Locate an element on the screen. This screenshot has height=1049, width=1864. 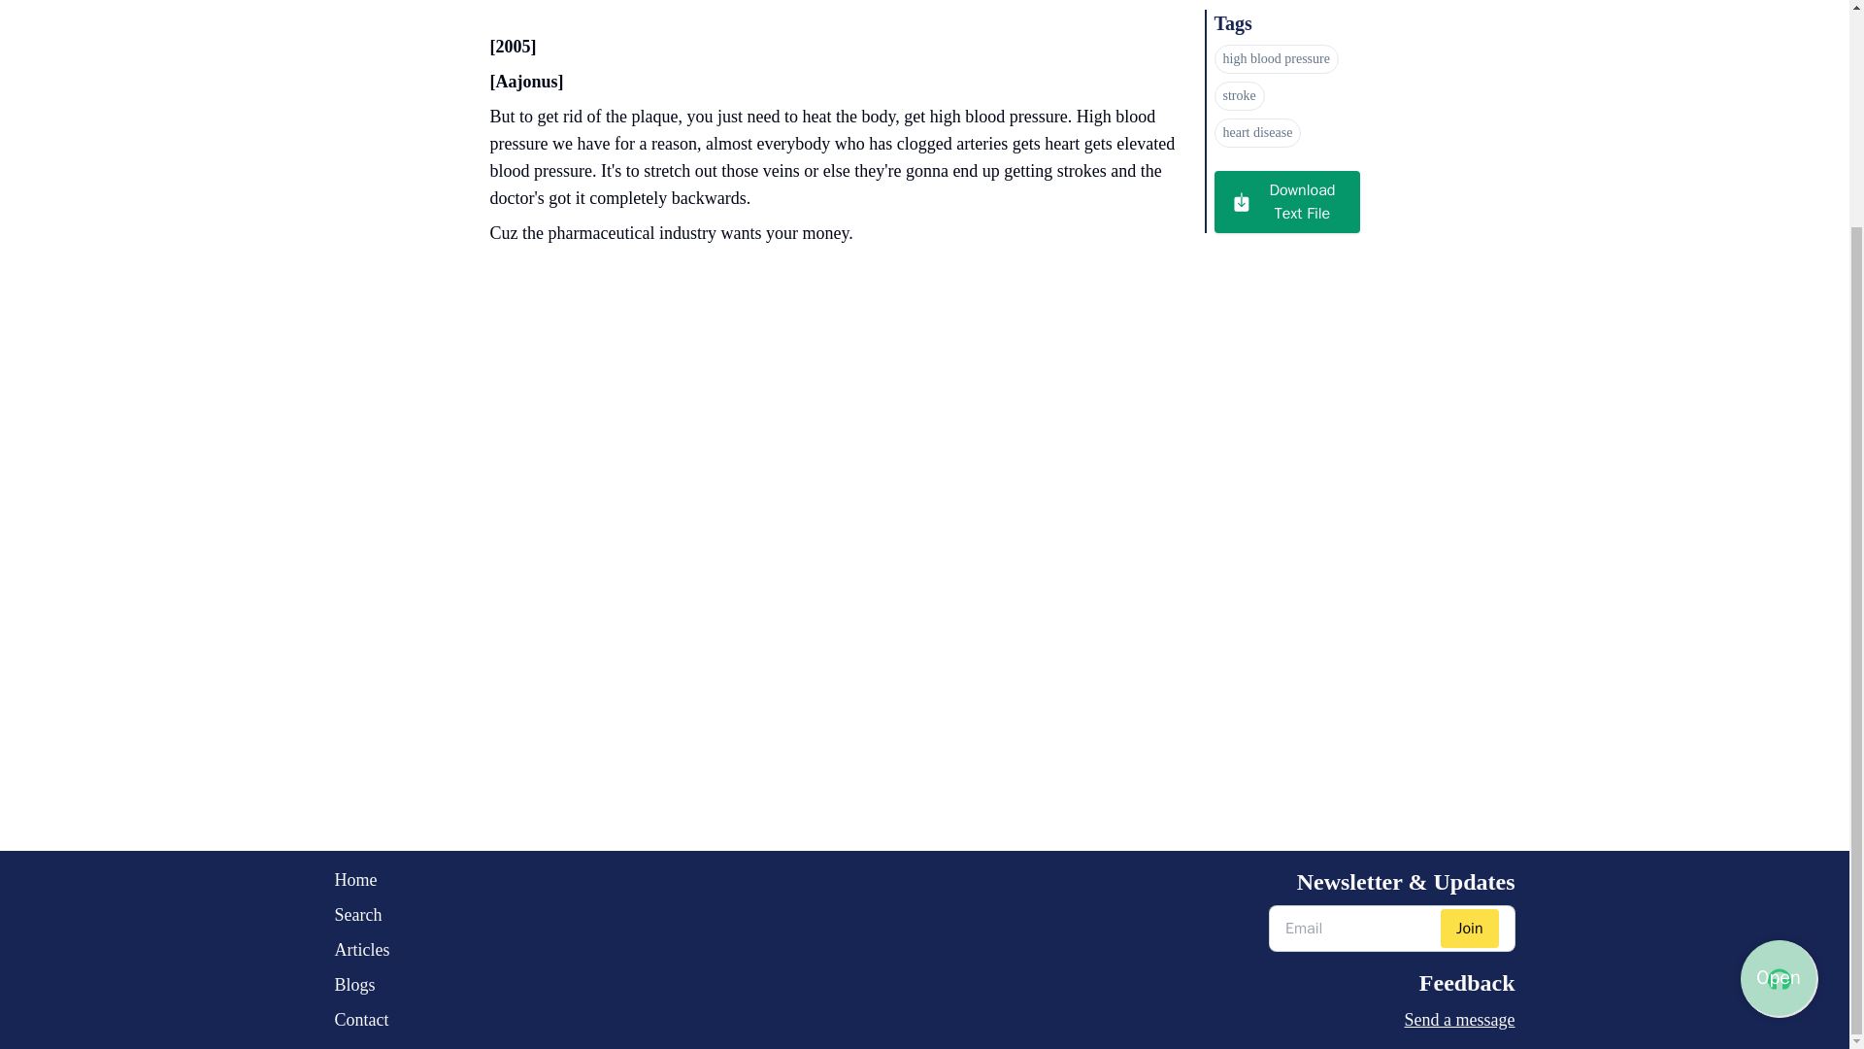
Join is located at coordinates (1470, 929).